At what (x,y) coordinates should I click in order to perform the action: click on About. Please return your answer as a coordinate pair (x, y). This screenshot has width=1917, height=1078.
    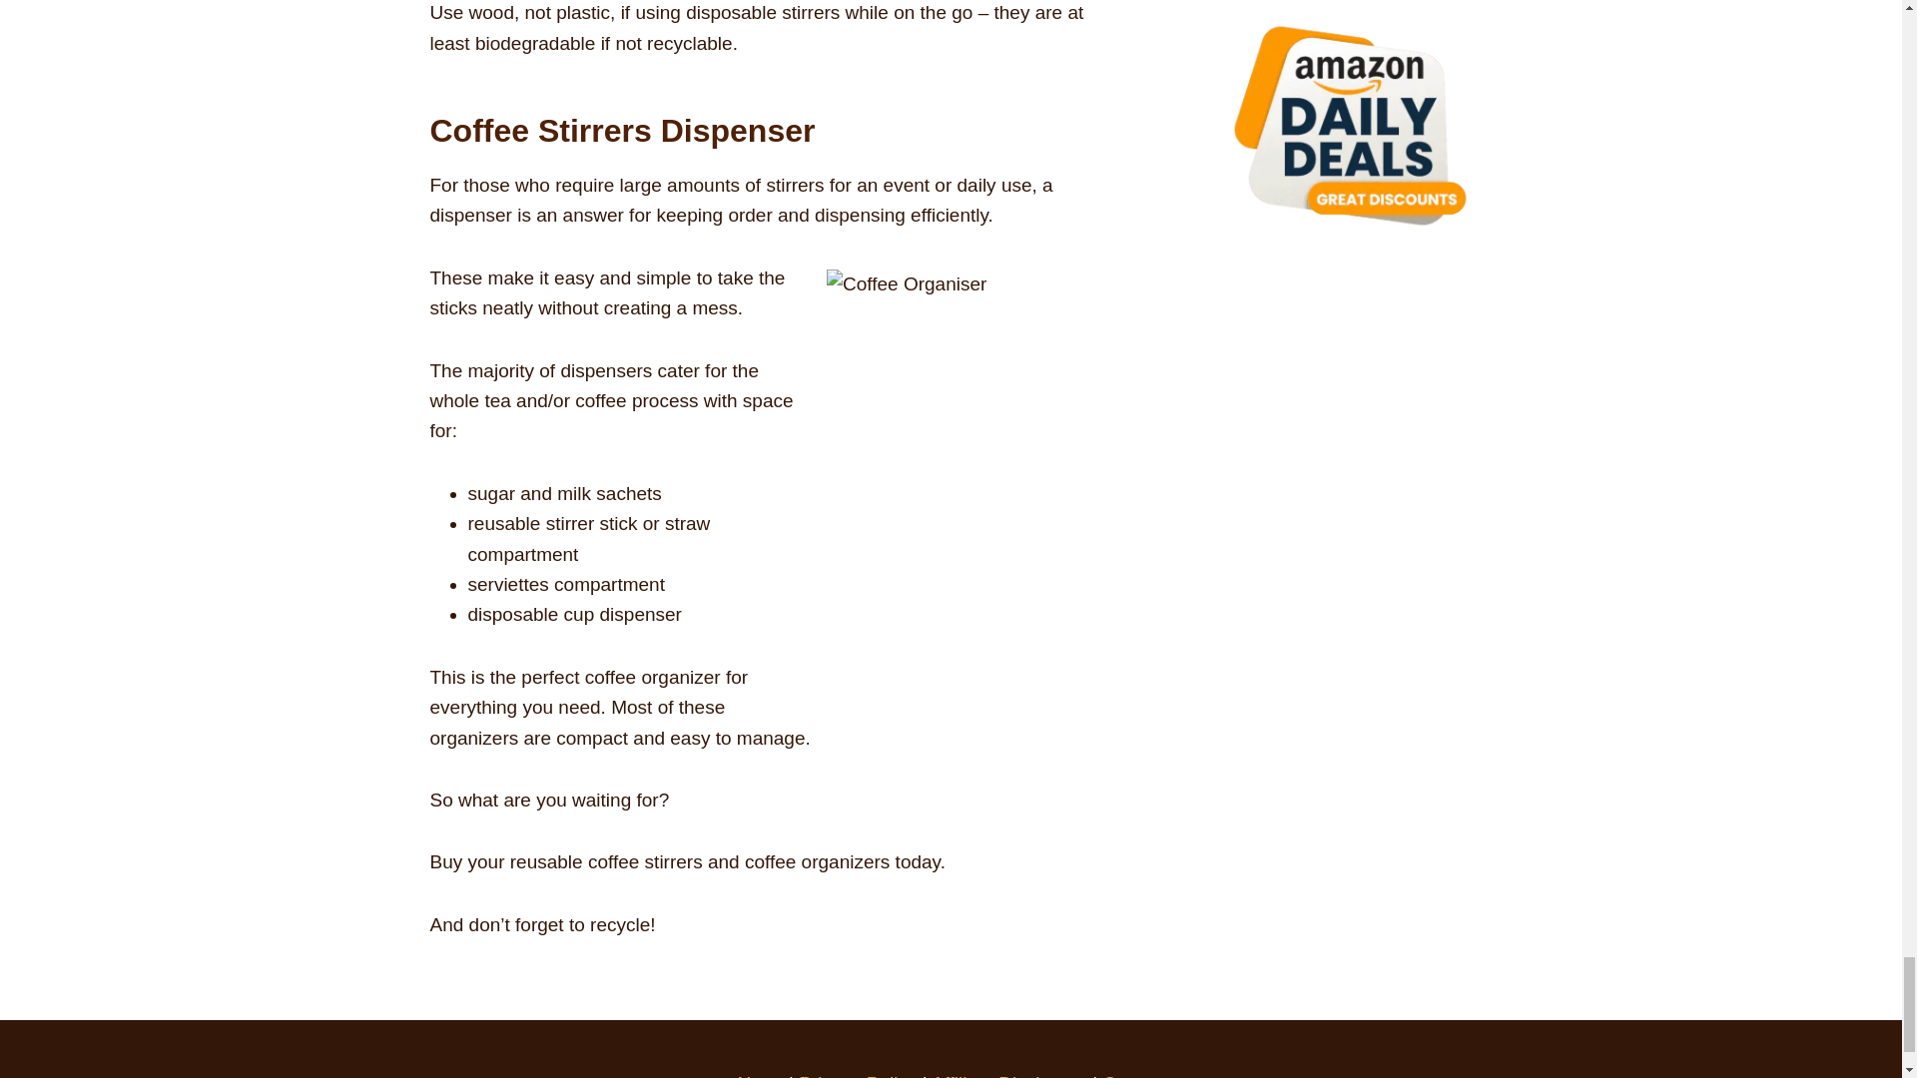
    Looking at the image, I should click on (759, 1075).